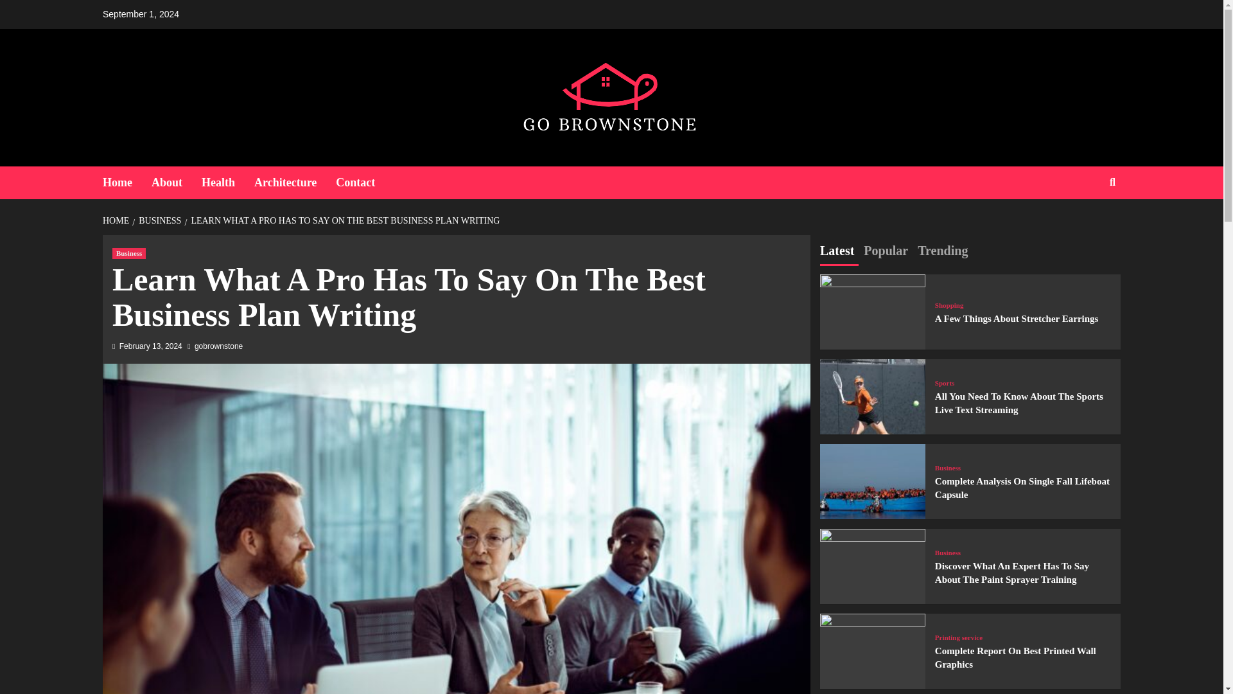 Image resolution: width=1233 pixels, height=694 pixels. What do you see at coordinates (128, 253) in the screenshot?
I see `Business` at bounding box center [128, 253].